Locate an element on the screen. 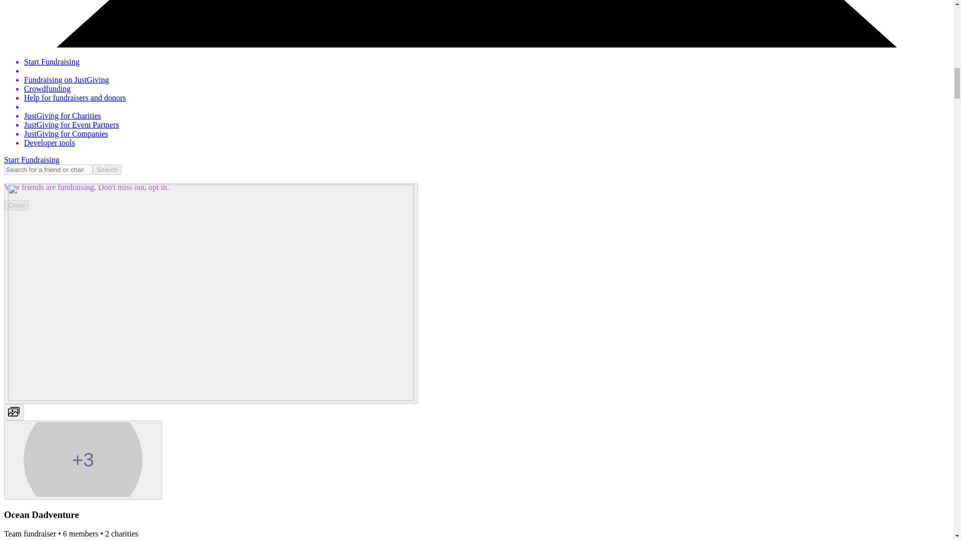 The image size is (961, 540). Developer tools is located at coordinates (49, 142).